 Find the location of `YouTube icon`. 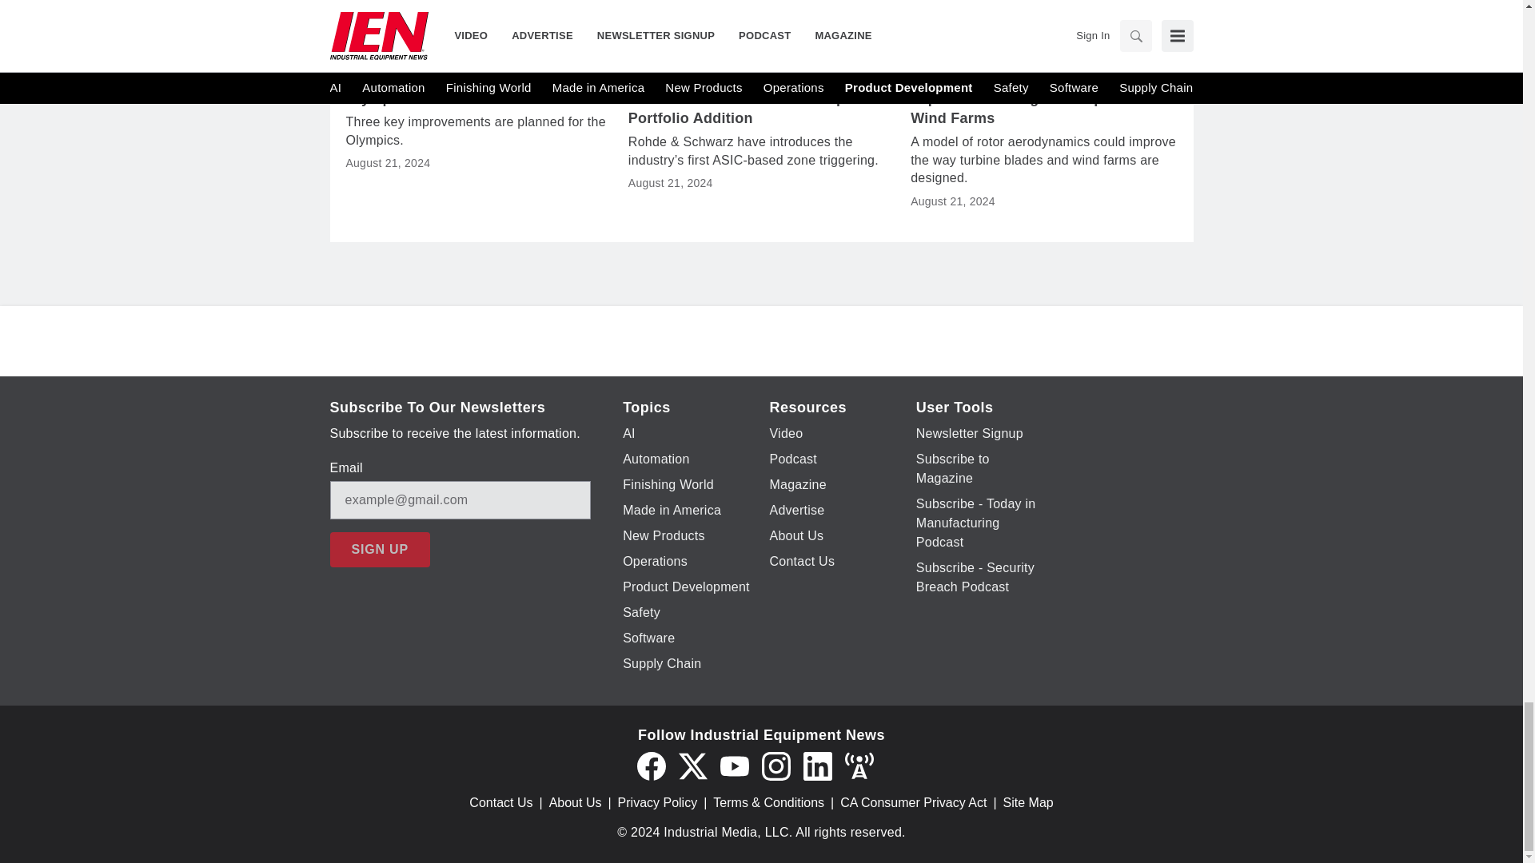

YouTube icon is located at coordinates (734, 766).